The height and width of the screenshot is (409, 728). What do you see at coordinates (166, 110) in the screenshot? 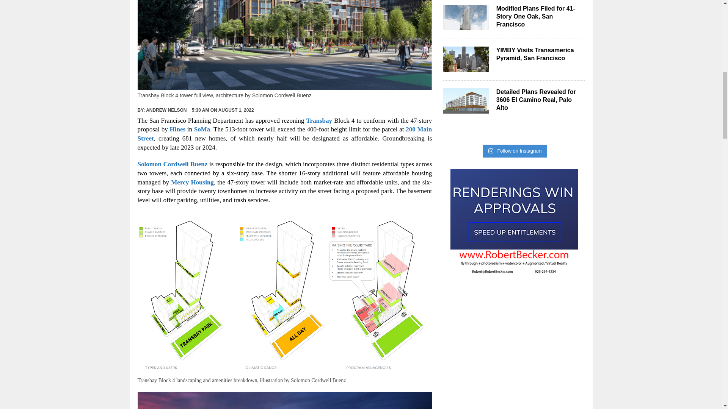
I see `ANDREW NELSON` at bounding box center [166, 110].